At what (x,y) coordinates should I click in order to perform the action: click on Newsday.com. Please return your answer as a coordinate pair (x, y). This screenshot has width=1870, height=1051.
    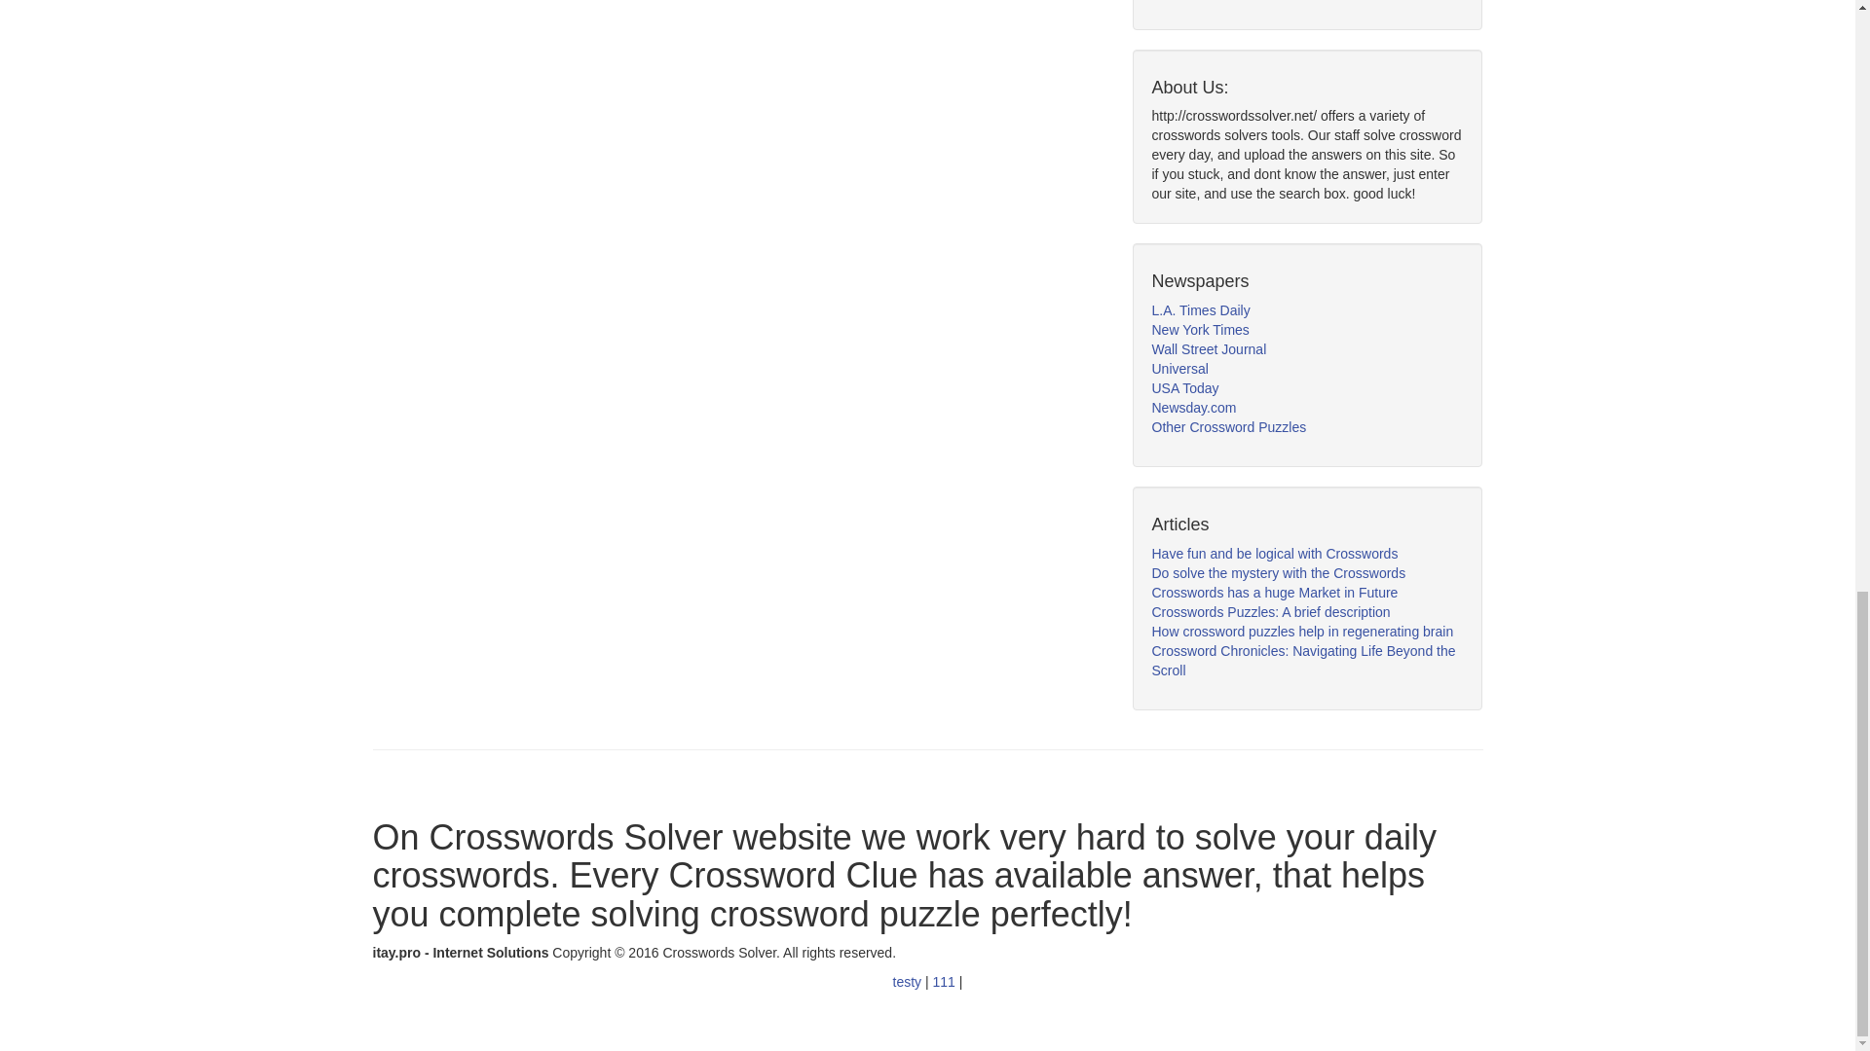
    Looking at the image, I should click on (1194, 407).